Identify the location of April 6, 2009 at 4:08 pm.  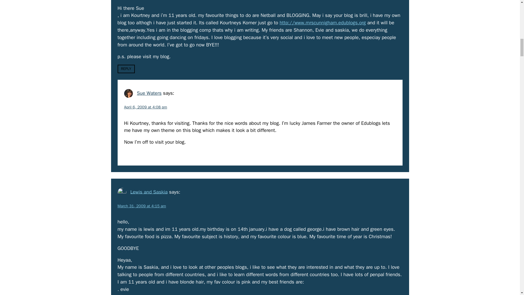
(145, 107).